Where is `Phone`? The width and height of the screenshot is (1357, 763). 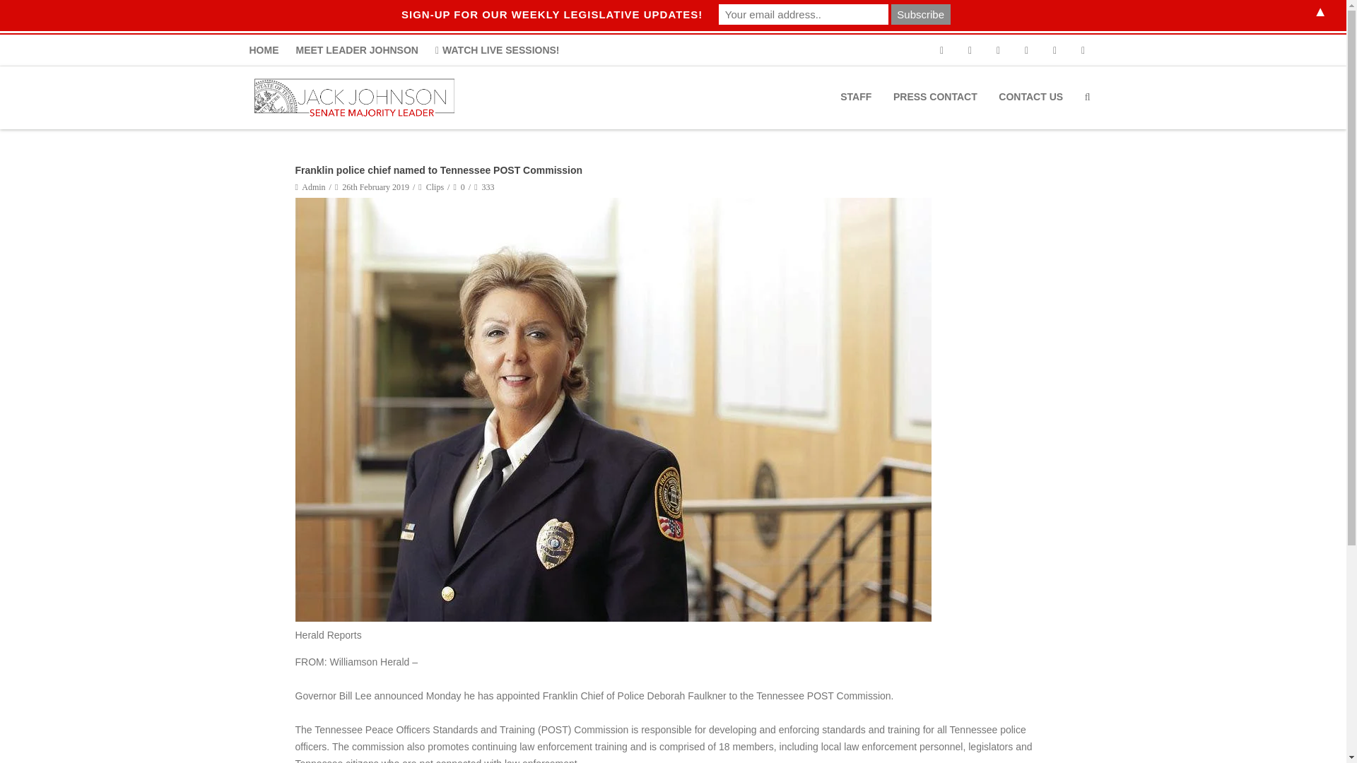
Phone is located at coordinates (941, 49).